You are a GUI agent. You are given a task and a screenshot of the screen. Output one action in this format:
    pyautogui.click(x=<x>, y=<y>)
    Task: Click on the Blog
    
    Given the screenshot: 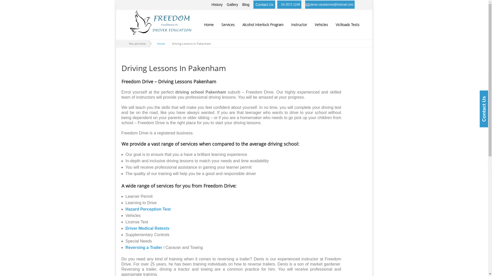 What is the action you would take?
    pyautogui.click(x=245, y=5)
    